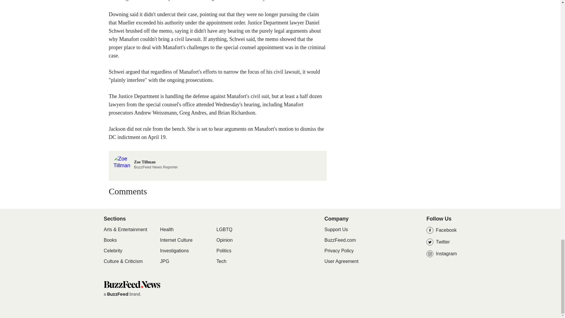 The width and height of the screenshot is (565, 318). I want to click on Investigations, so click(174, 251).